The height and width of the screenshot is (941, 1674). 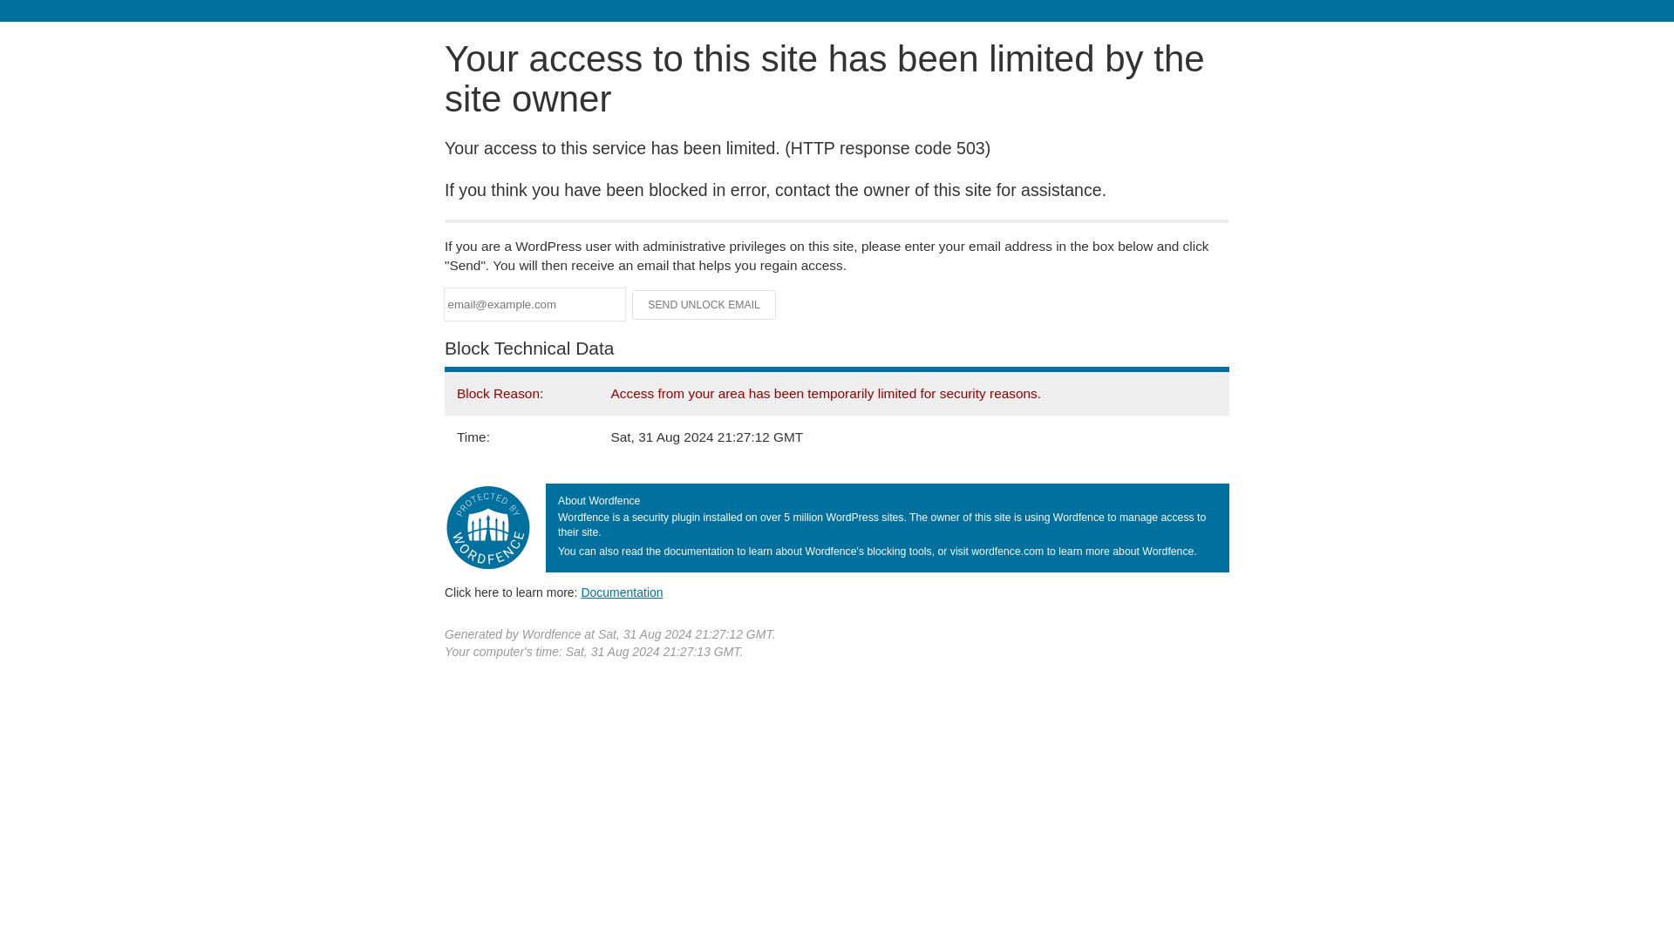 I want to click on Documentation, so click(x=622, y=592).